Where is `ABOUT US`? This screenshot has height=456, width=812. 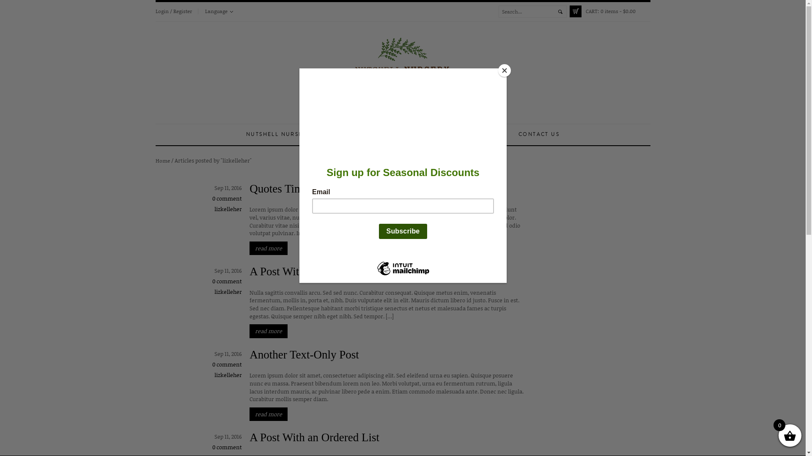
ABOUT US is located at coordinates (343, 135).